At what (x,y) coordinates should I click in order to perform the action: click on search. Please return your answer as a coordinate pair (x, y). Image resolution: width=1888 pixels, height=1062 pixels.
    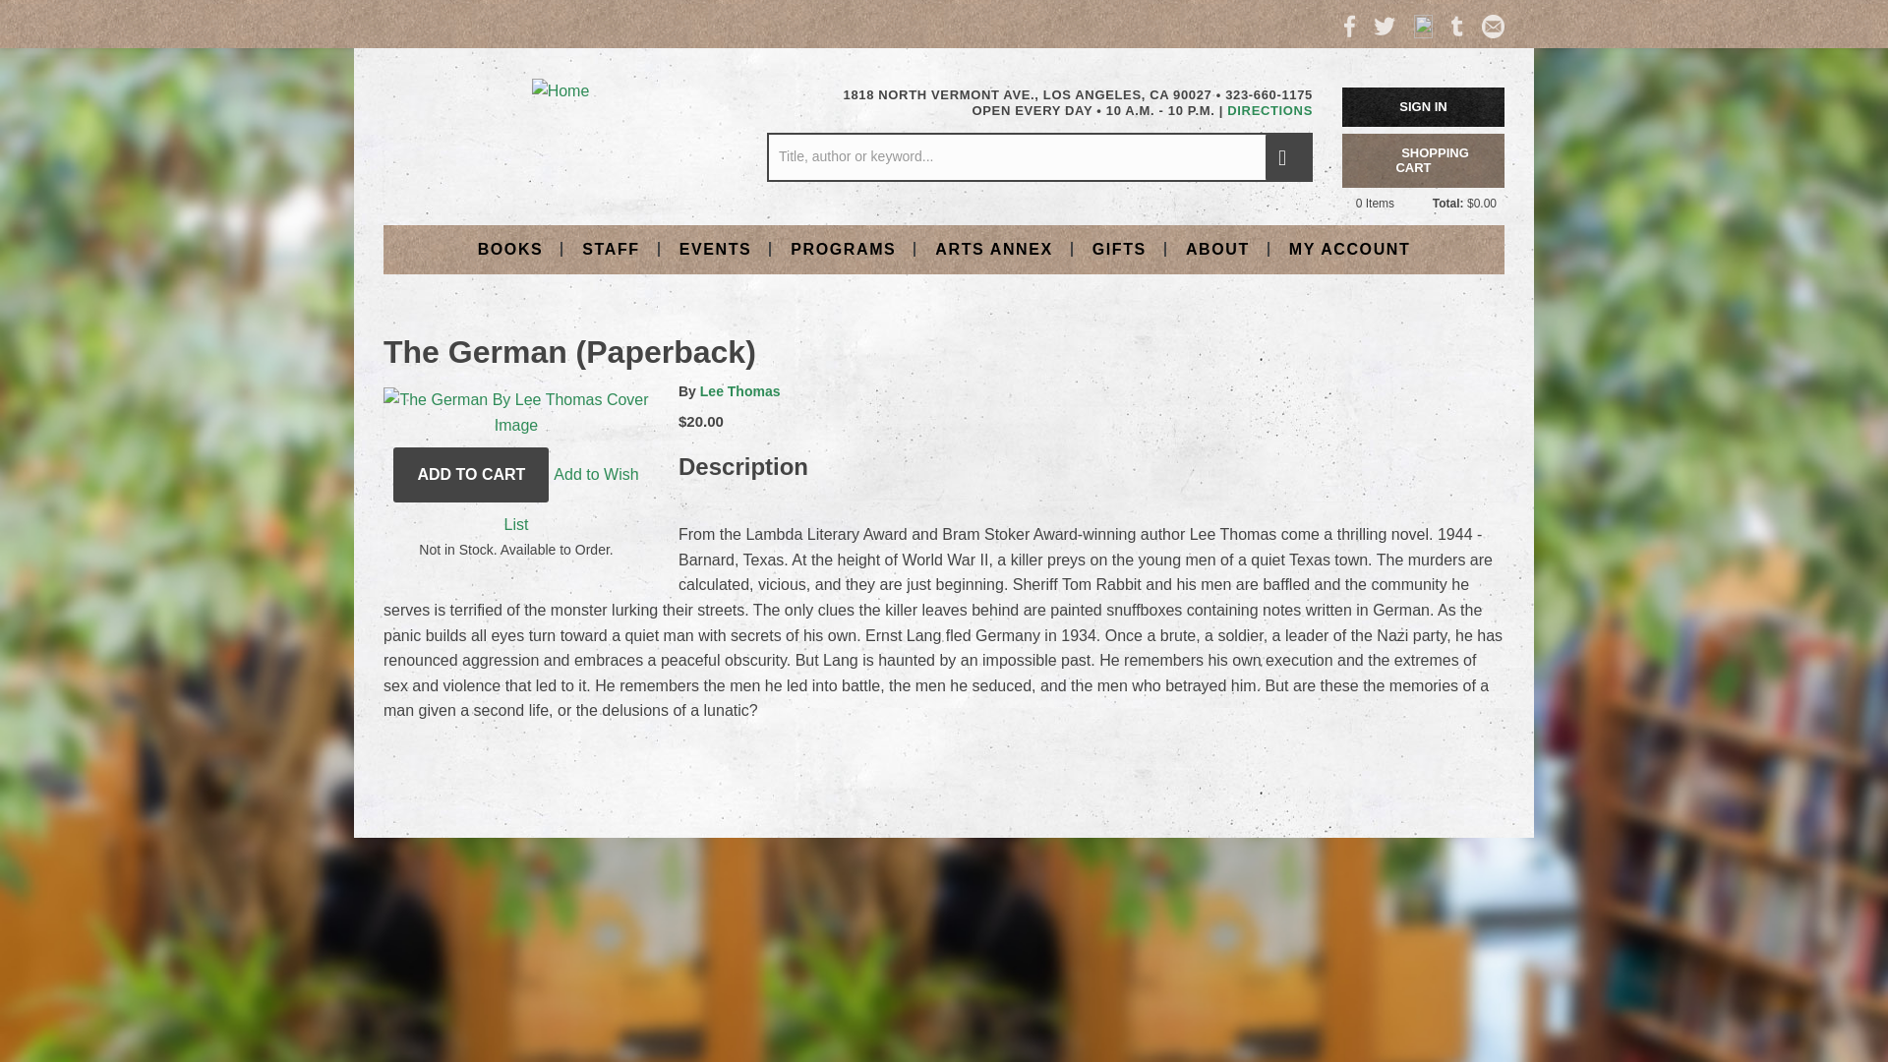
    Looking at the image, I should click on (1288, 157).